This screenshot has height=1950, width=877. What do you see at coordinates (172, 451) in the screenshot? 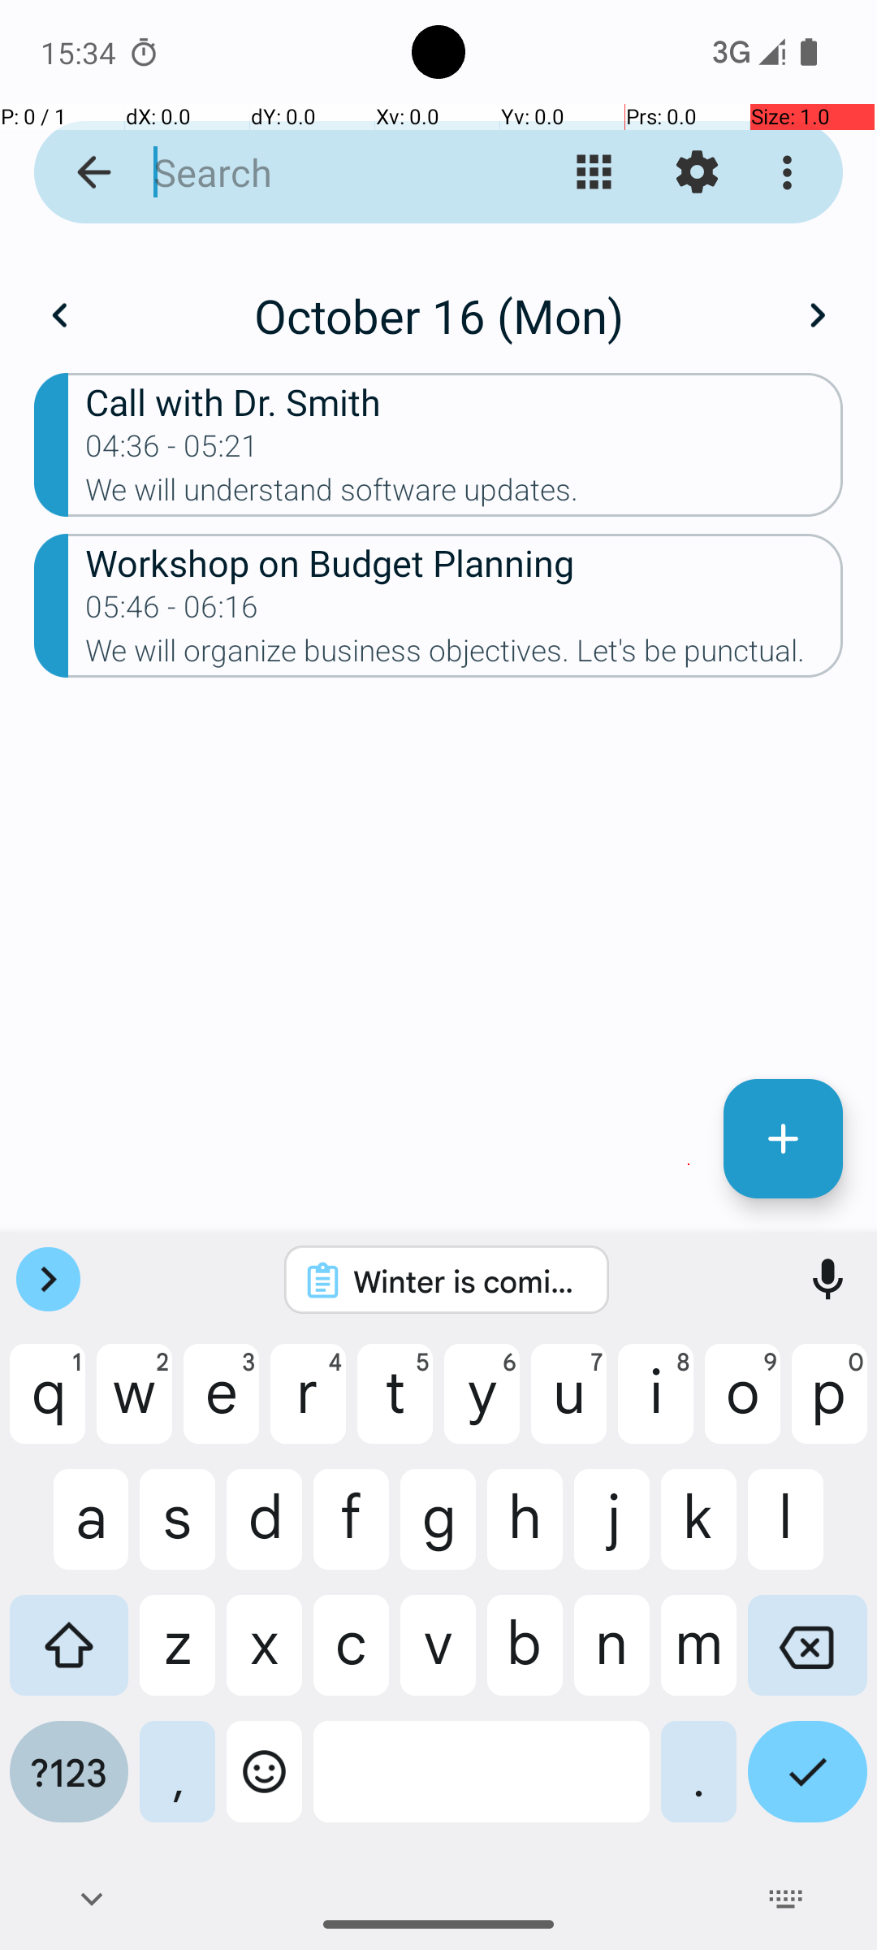
I see `04:36 - 05:21` at bounding box center [172, 451].